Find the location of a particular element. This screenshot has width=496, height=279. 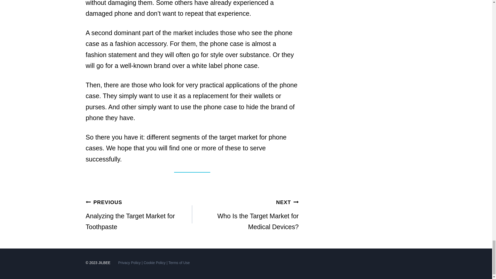

Privacy Policy is located at coordinates (129, 262).